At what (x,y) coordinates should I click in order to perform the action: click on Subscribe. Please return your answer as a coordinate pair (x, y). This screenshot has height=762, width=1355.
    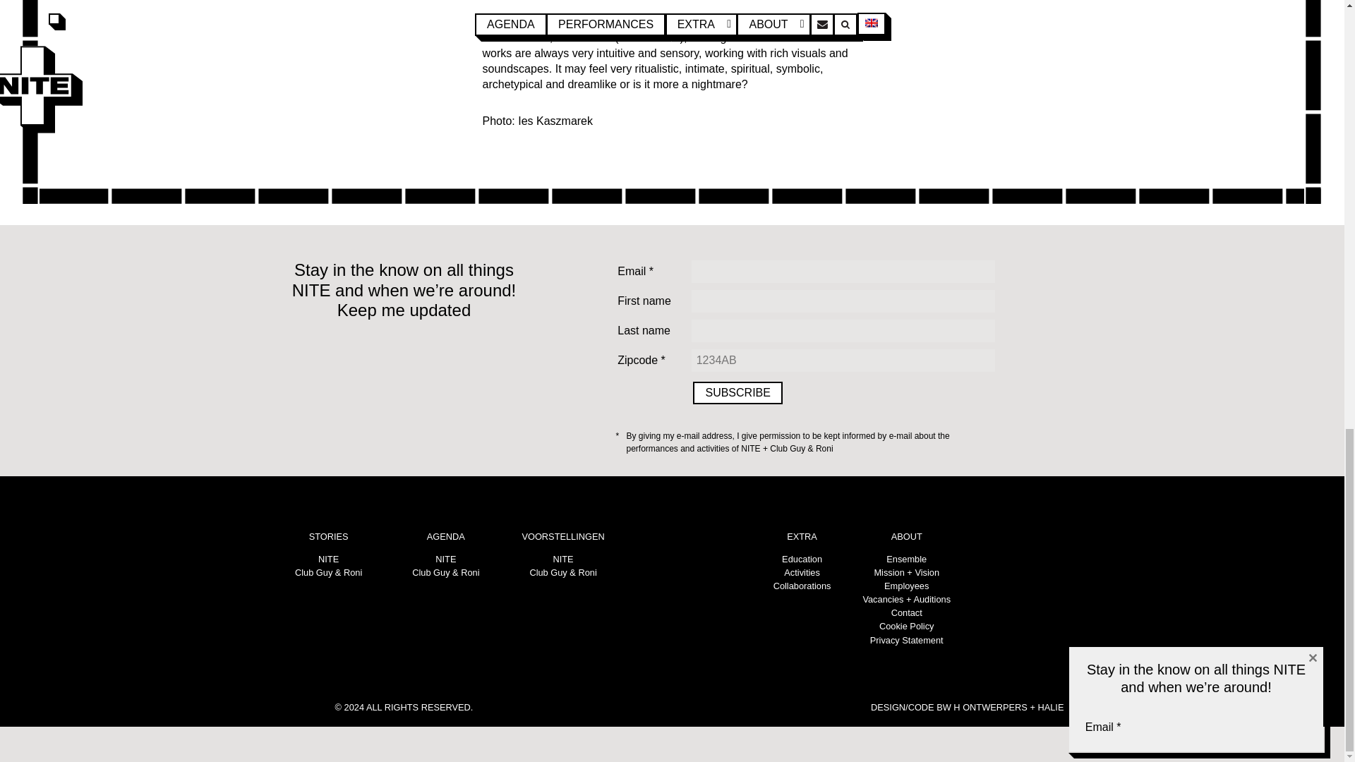
    Looking at the image, I should click on (737, 393).